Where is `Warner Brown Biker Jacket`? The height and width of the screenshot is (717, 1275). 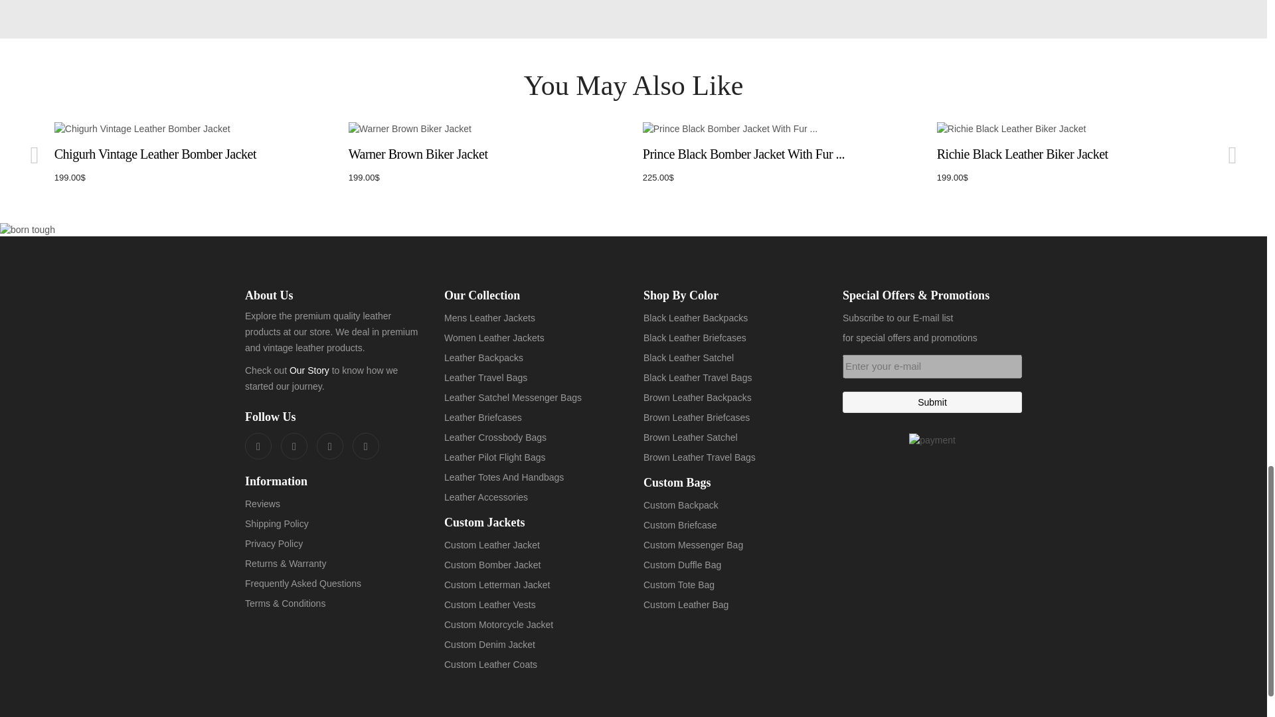
Warner Brown Biker Jacket is located at coordinates (485, 129).